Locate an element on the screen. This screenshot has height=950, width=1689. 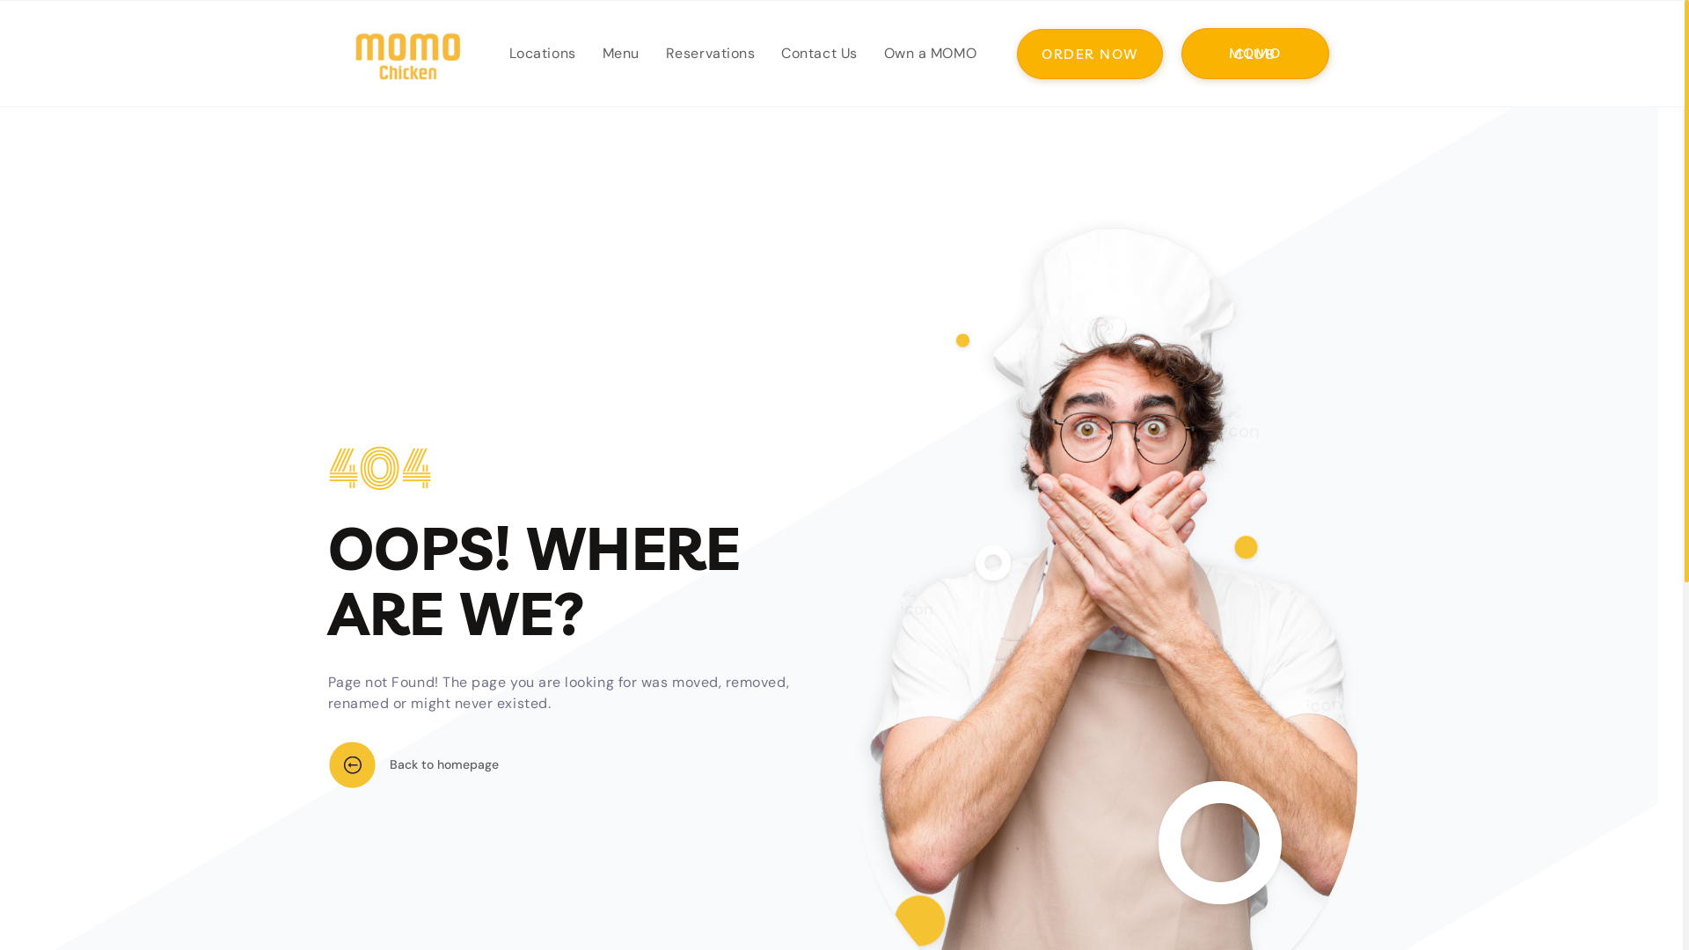
Locations is located at coordinates (543, 54).